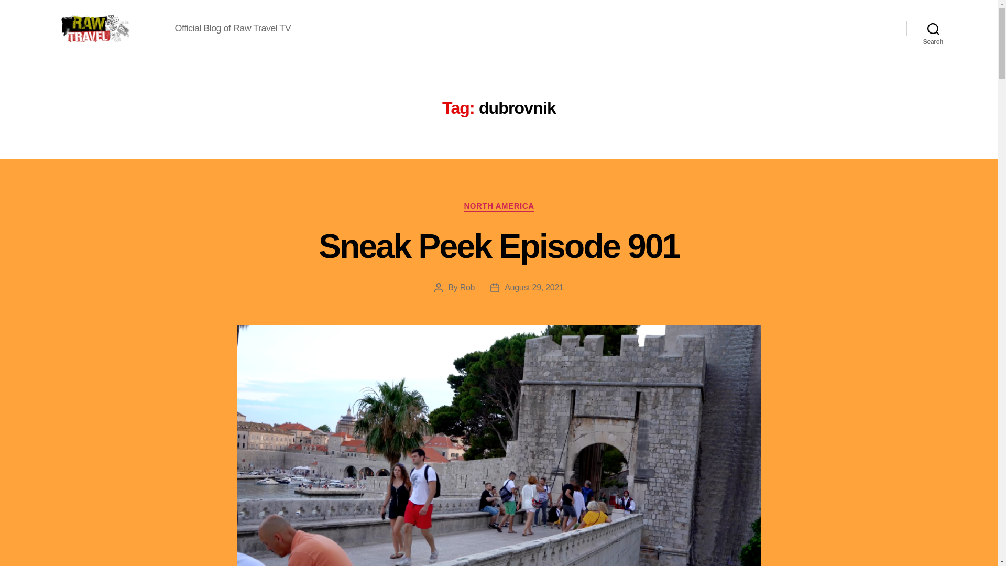  Describe the element at coordinates (467, 287) in the screenshot. I see `Rob` at that location.